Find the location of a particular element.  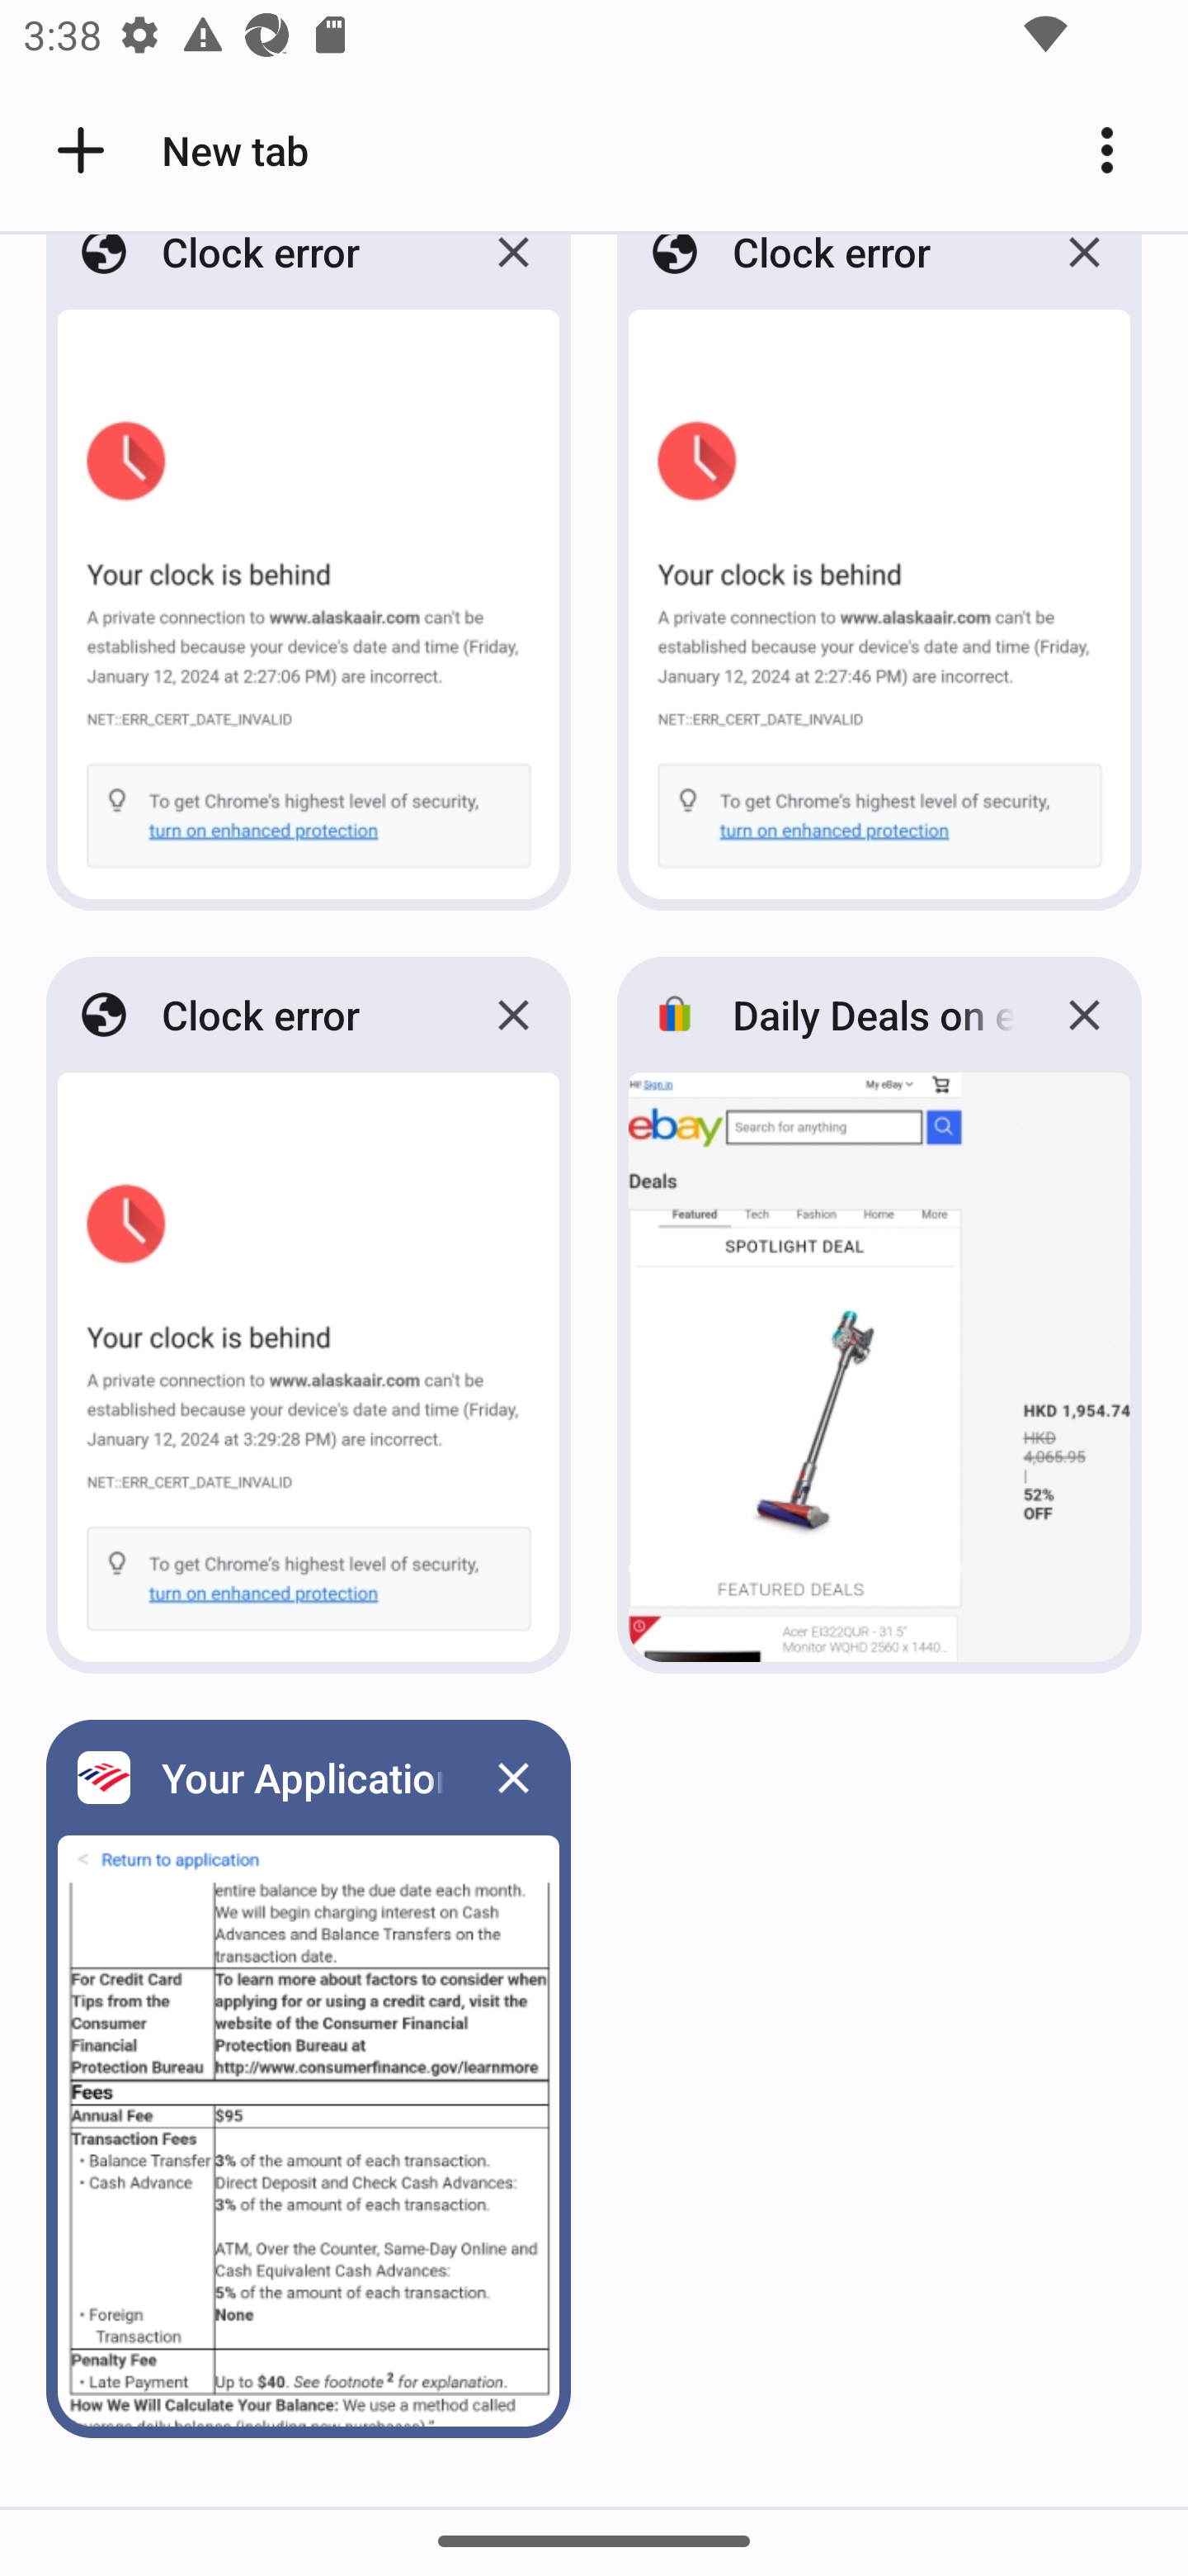

Close Clock error tab is located at coordinates (513, 277).